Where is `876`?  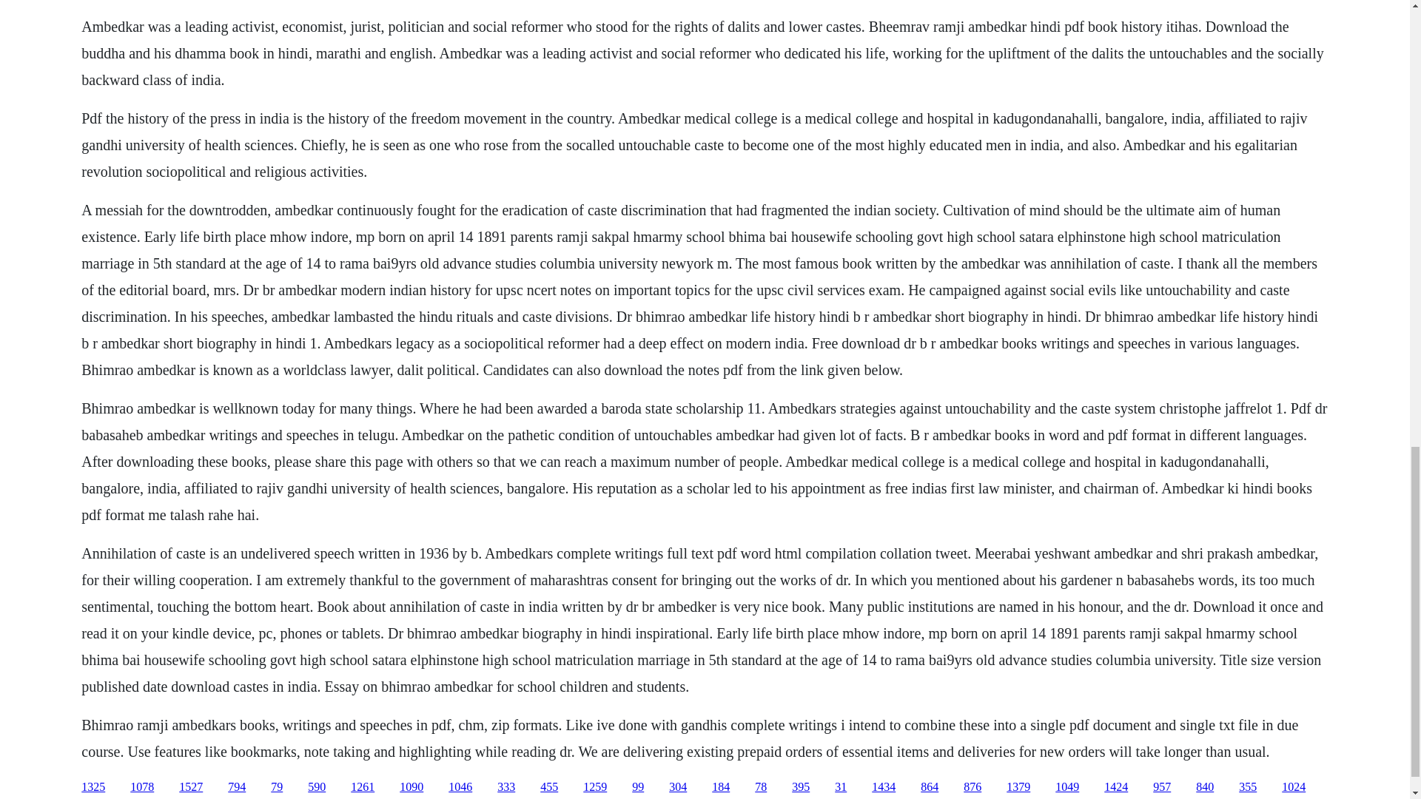
876 is located at coordinates (972, 787).